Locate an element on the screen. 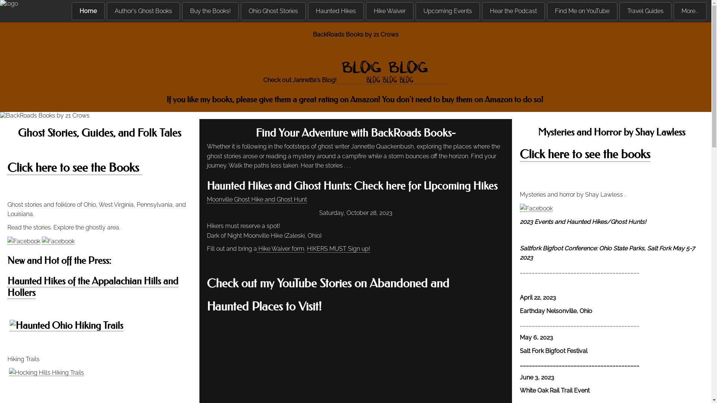  Haunted Hikes of the is located at coordinates (49, 281).